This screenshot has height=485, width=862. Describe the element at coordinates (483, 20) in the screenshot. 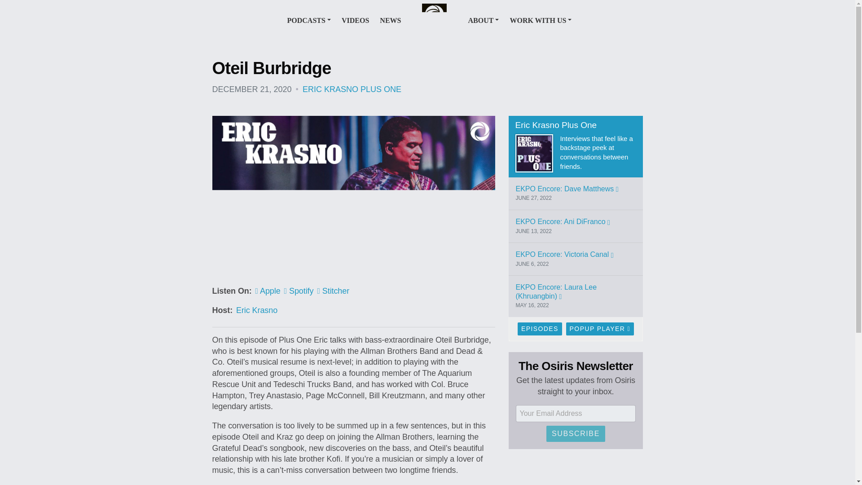

I see `ABOUT` at that location.